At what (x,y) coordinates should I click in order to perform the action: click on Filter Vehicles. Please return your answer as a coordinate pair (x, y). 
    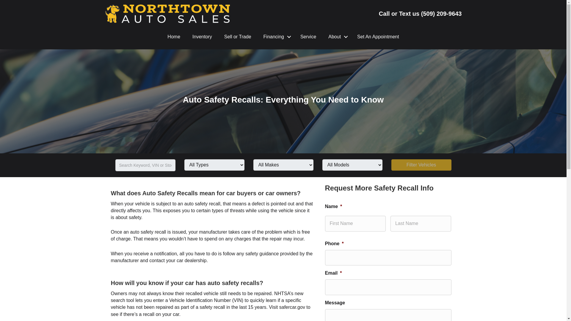
    Looking at the image, I should click on (421, 165).